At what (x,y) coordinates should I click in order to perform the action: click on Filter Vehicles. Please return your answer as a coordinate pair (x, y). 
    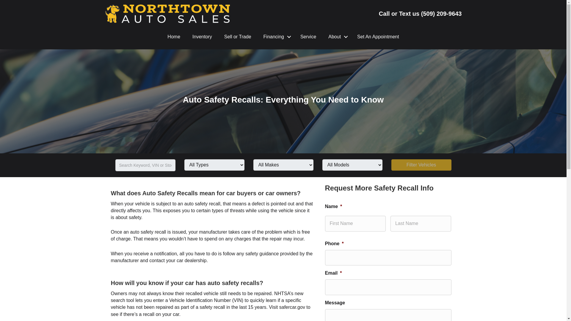
    Looking at the image, I should click on (421, 165).